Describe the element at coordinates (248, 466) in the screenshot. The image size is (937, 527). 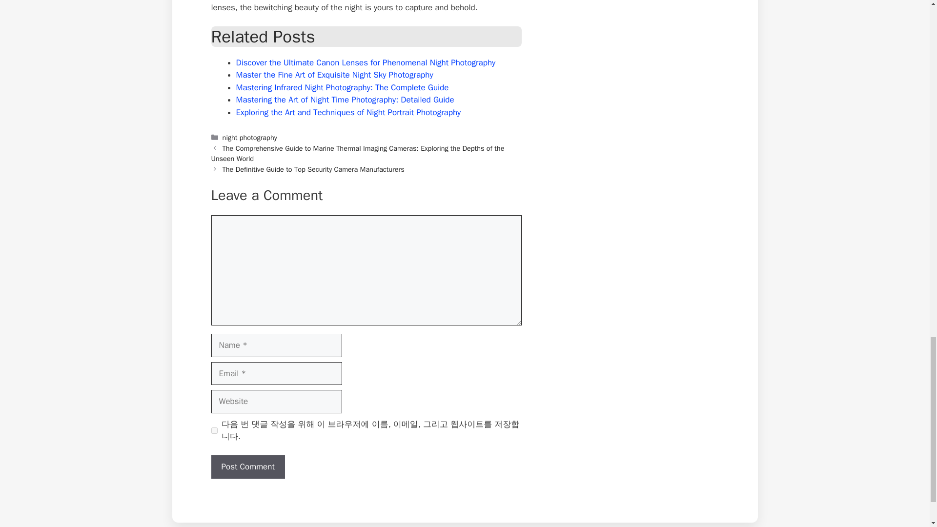
I see `Post Comment` at that location.